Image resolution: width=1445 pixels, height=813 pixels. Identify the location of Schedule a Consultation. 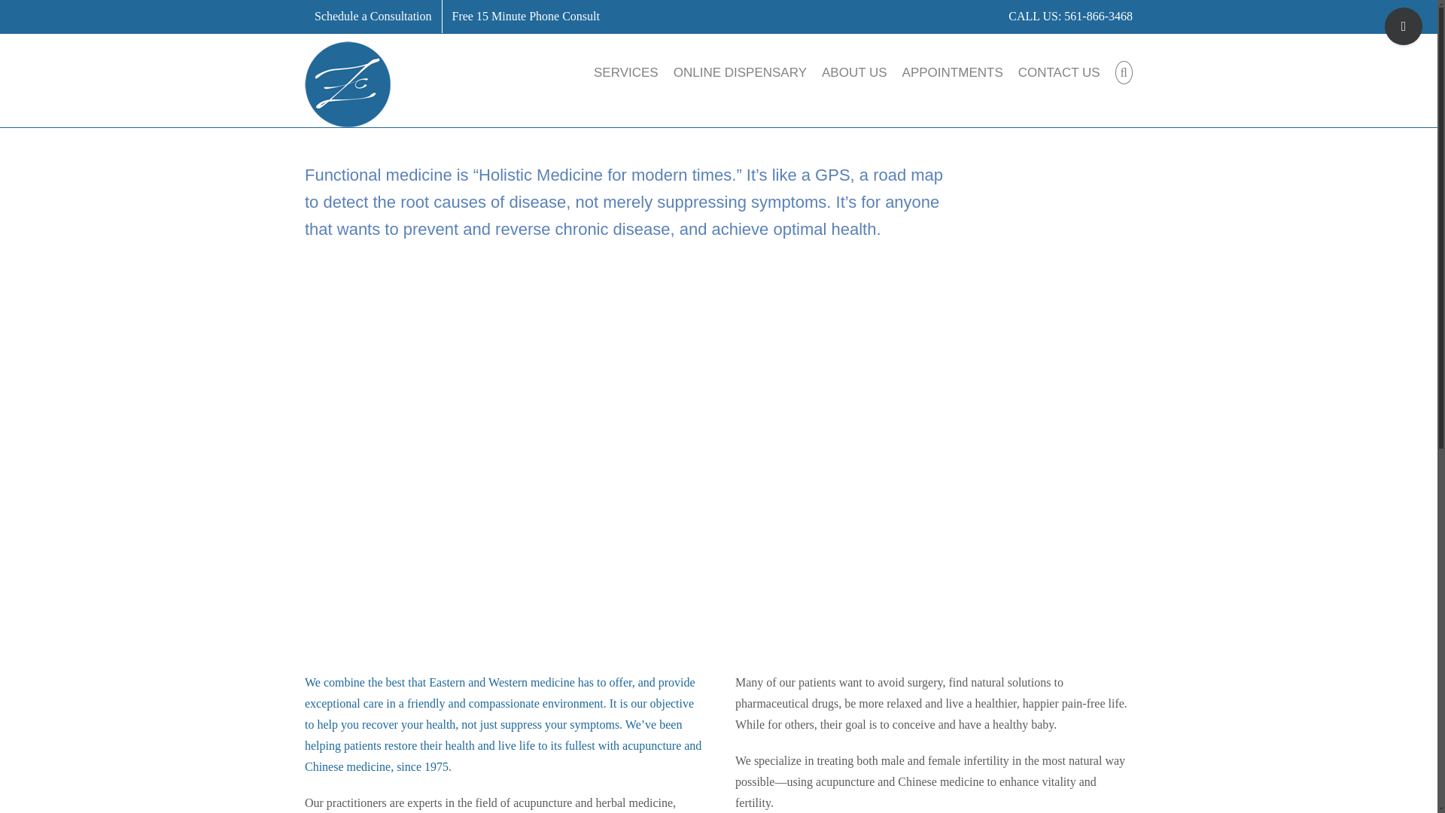
(373, 17).